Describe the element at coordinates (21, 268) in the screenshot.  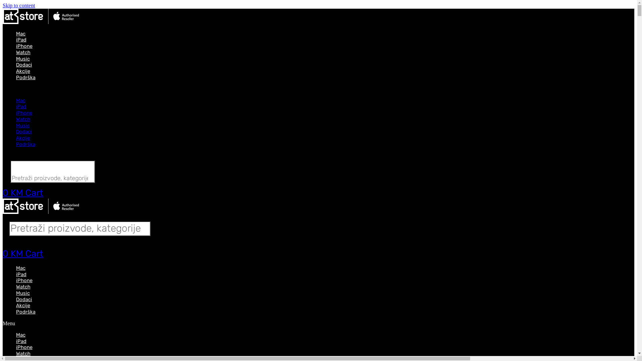
I see `Mac` at that location.